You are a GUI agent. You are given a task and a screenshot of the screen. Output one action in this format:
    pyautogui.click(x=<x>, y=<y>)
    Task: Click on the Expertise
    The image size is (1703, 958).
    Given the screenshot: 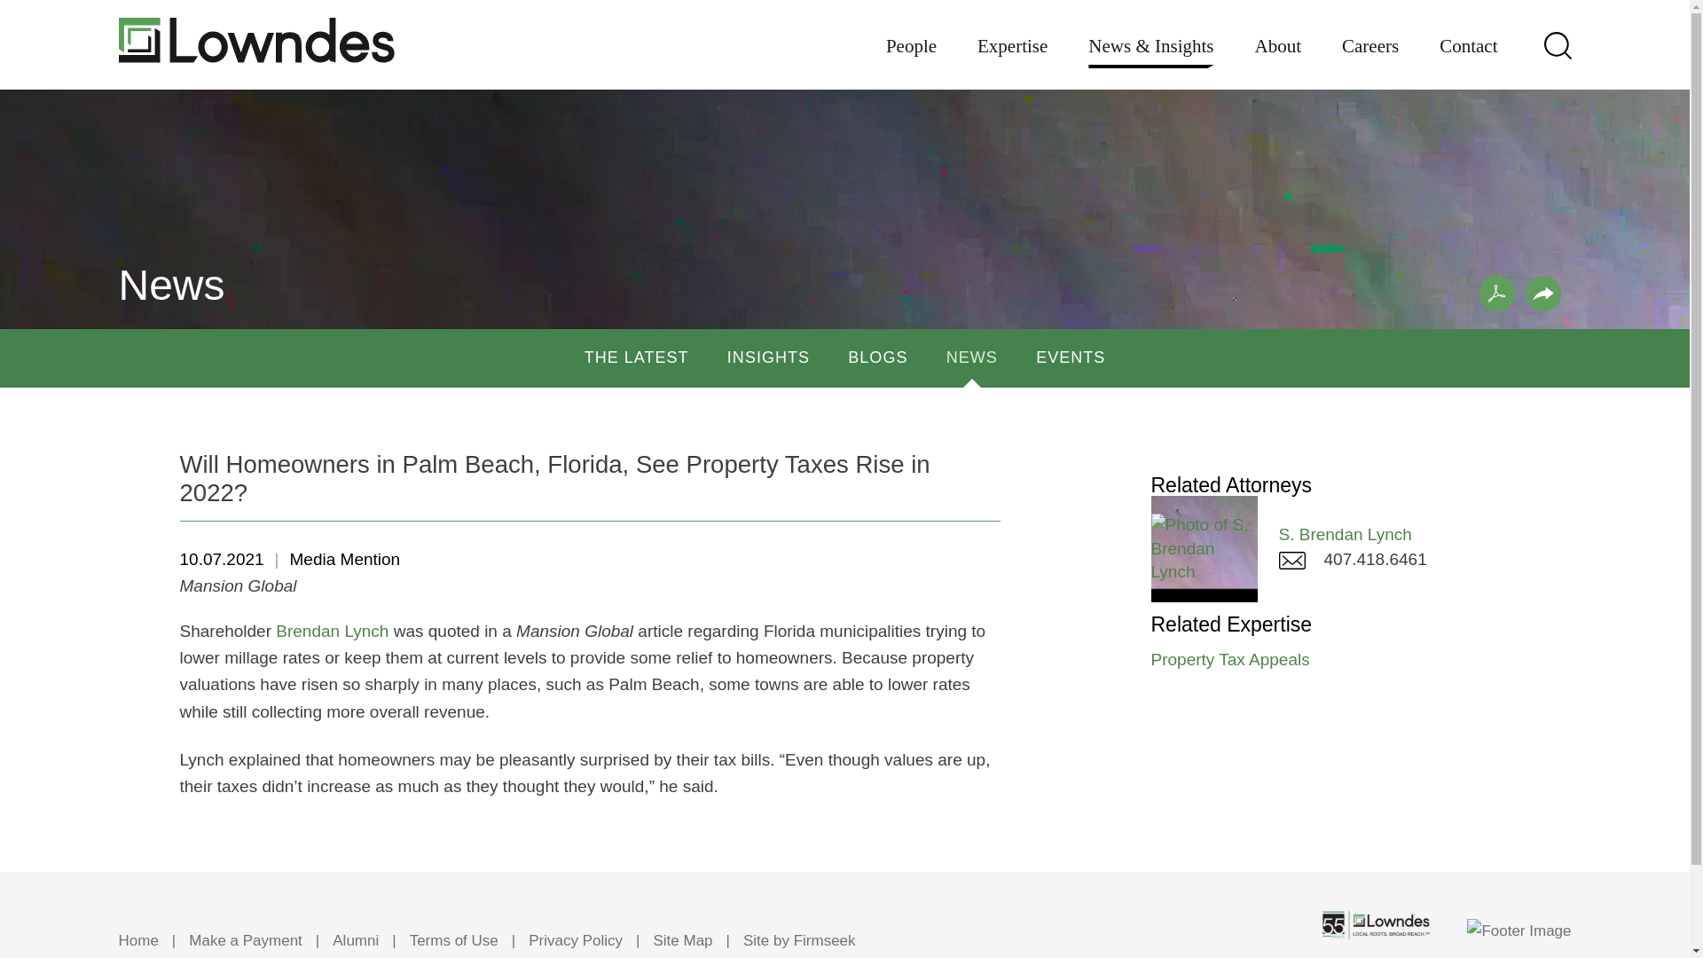 What is the action you would take?
    pyautogui.click(x=1012, y=59)
    